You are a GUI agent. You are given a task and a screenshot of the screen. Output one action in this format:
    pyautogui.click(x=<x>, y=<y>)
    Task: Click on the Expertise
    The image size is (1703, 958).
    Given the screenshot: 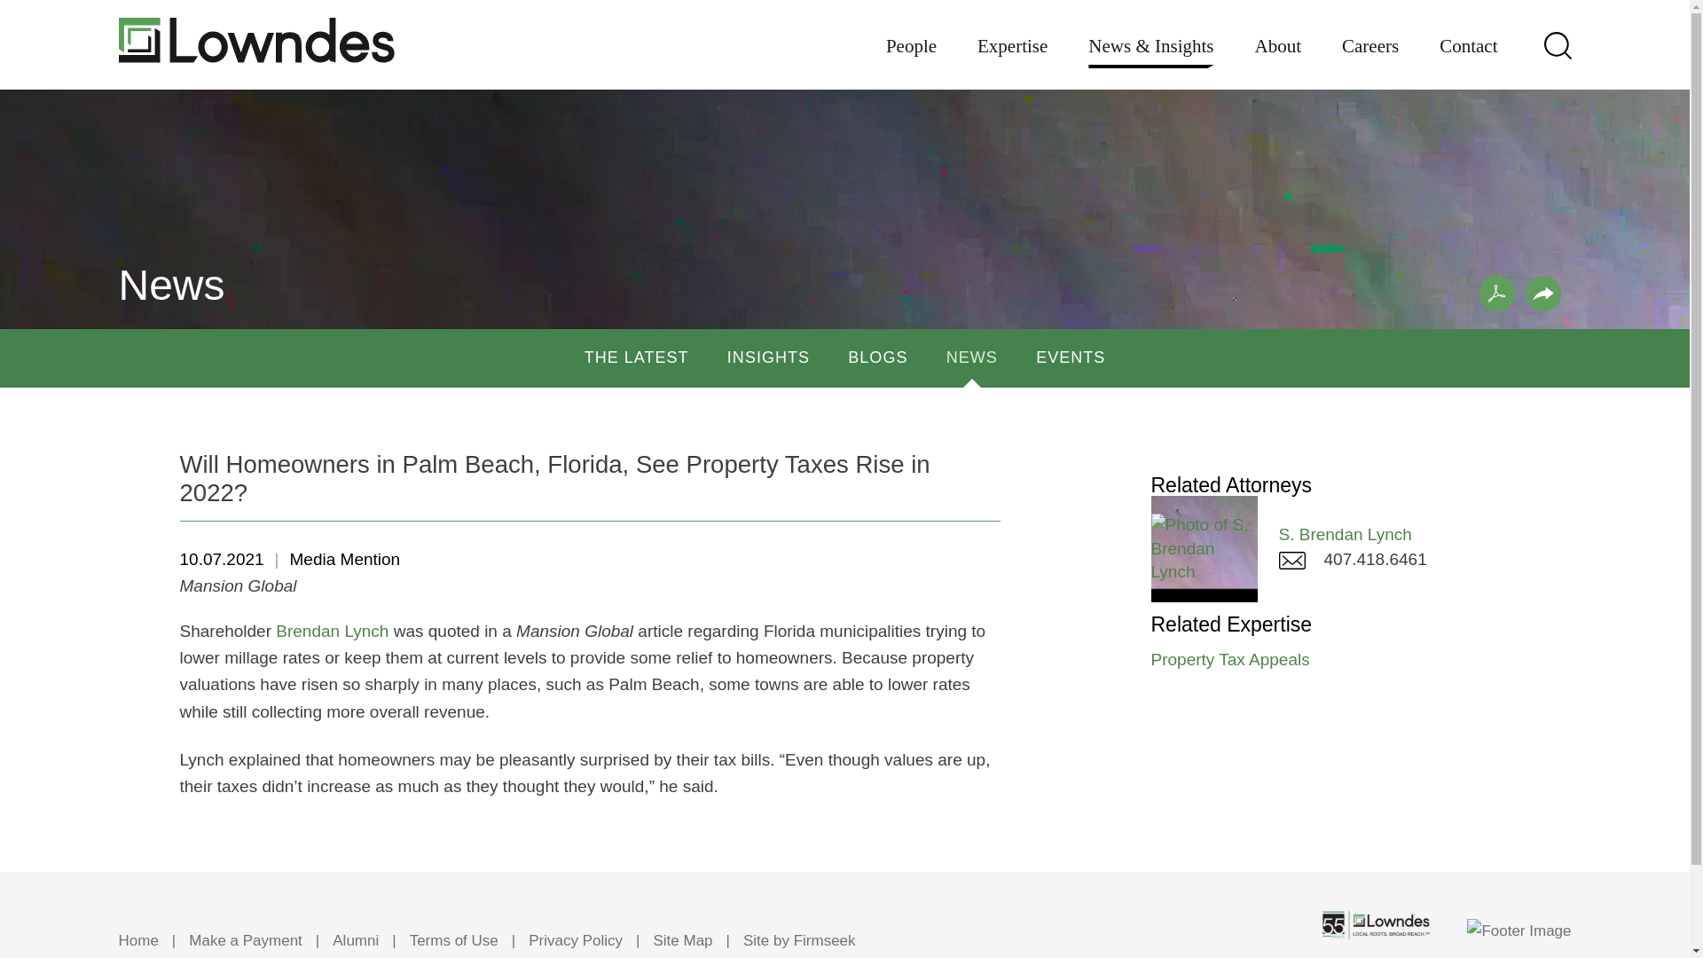 What is the action you would take?
    pyautogui.click(x=1012, y=59)
    